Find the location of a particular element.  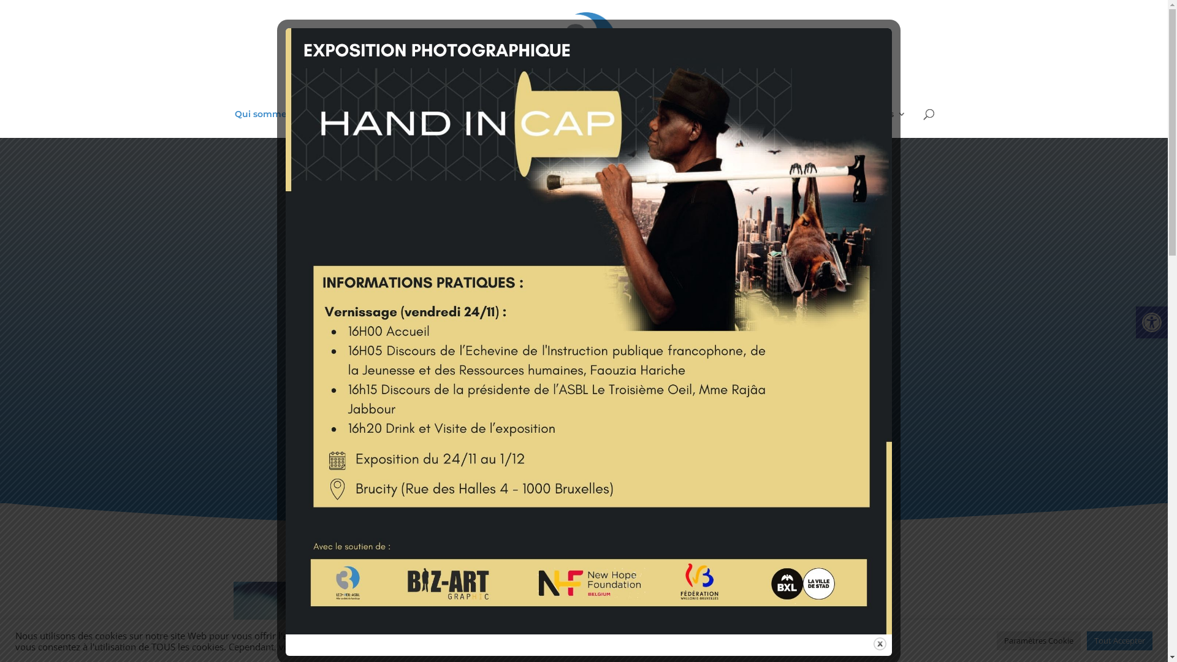

Tout Accepter is located at coordinates (1119, 641).